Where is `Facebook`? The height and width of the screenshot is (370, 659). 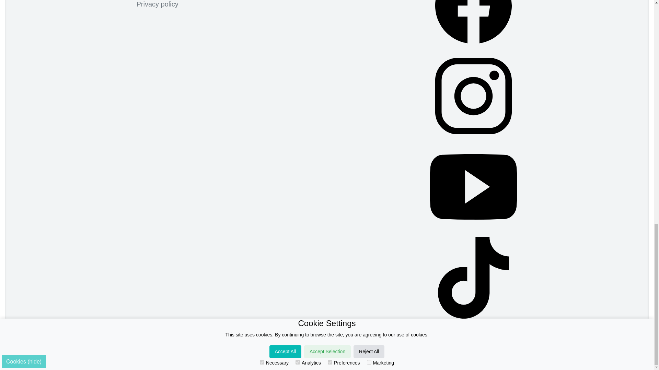 Facebook is located at coordinates (473, 26).